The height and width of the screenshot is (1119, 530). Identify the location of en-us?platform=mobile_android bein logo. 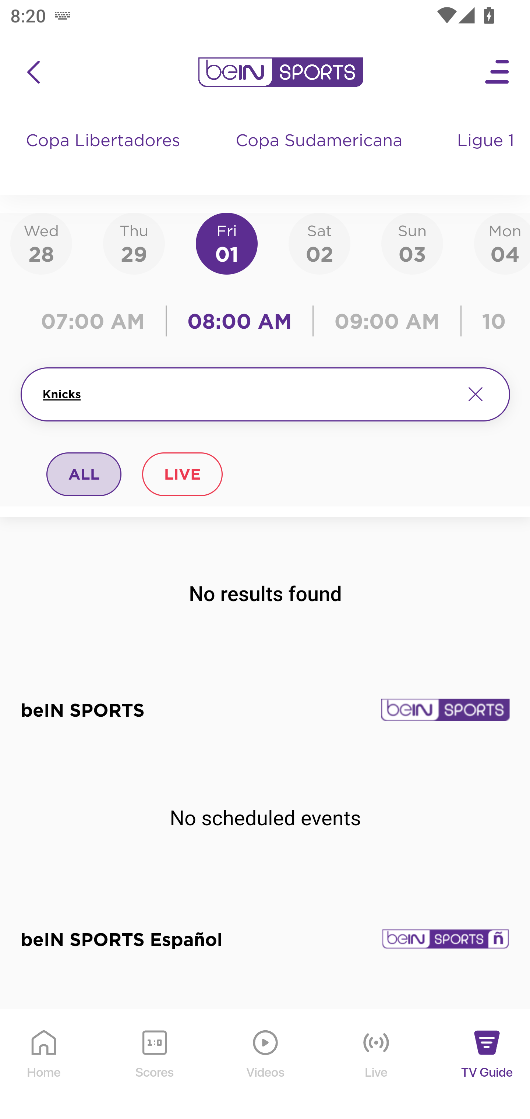
(280, 72).